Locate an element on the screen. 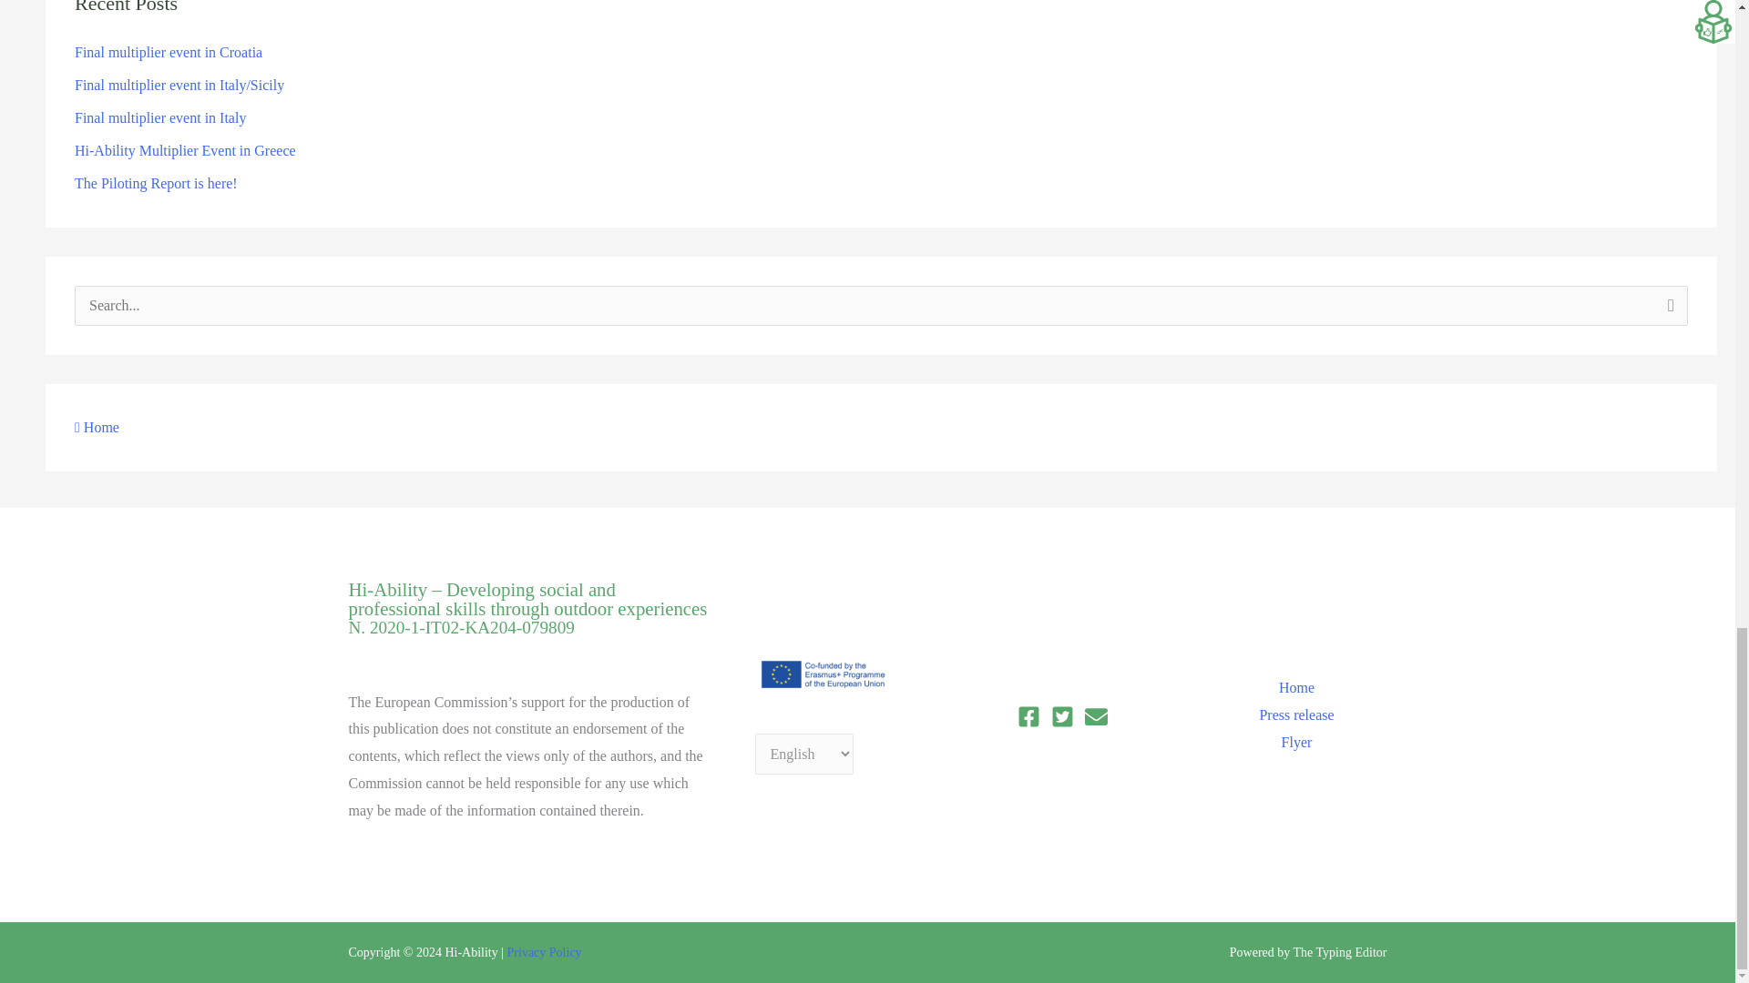 Image resolution: width=1749 pixels, height=983 pixels. Home is located at coordinates (97, 428).